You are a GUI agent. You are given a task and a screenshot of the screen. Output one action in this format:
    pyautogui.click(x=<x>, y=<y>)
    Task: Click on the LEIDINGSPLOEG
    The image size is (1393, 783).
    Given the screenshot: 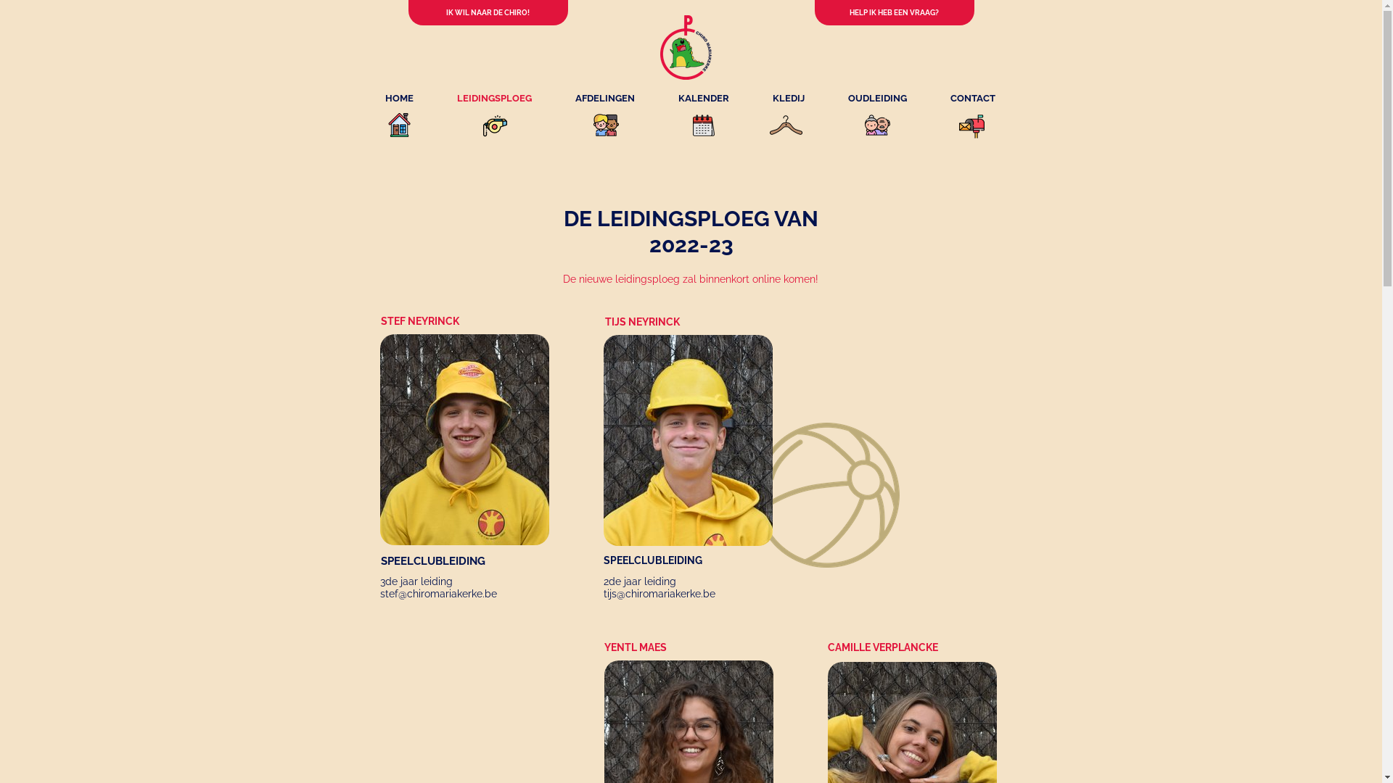 What is the action you would take?
    pyautogui.click(x=495, y=97)
    